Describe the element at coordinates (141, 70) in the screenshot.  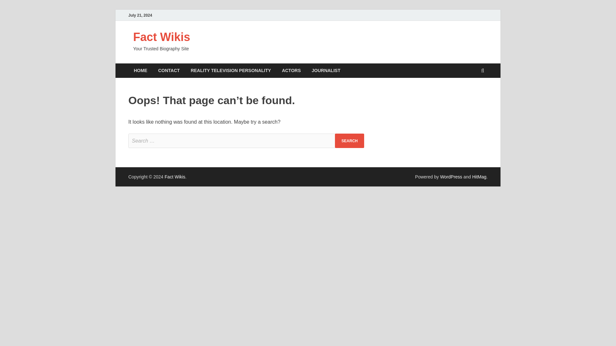
I see `HOME` at that location.